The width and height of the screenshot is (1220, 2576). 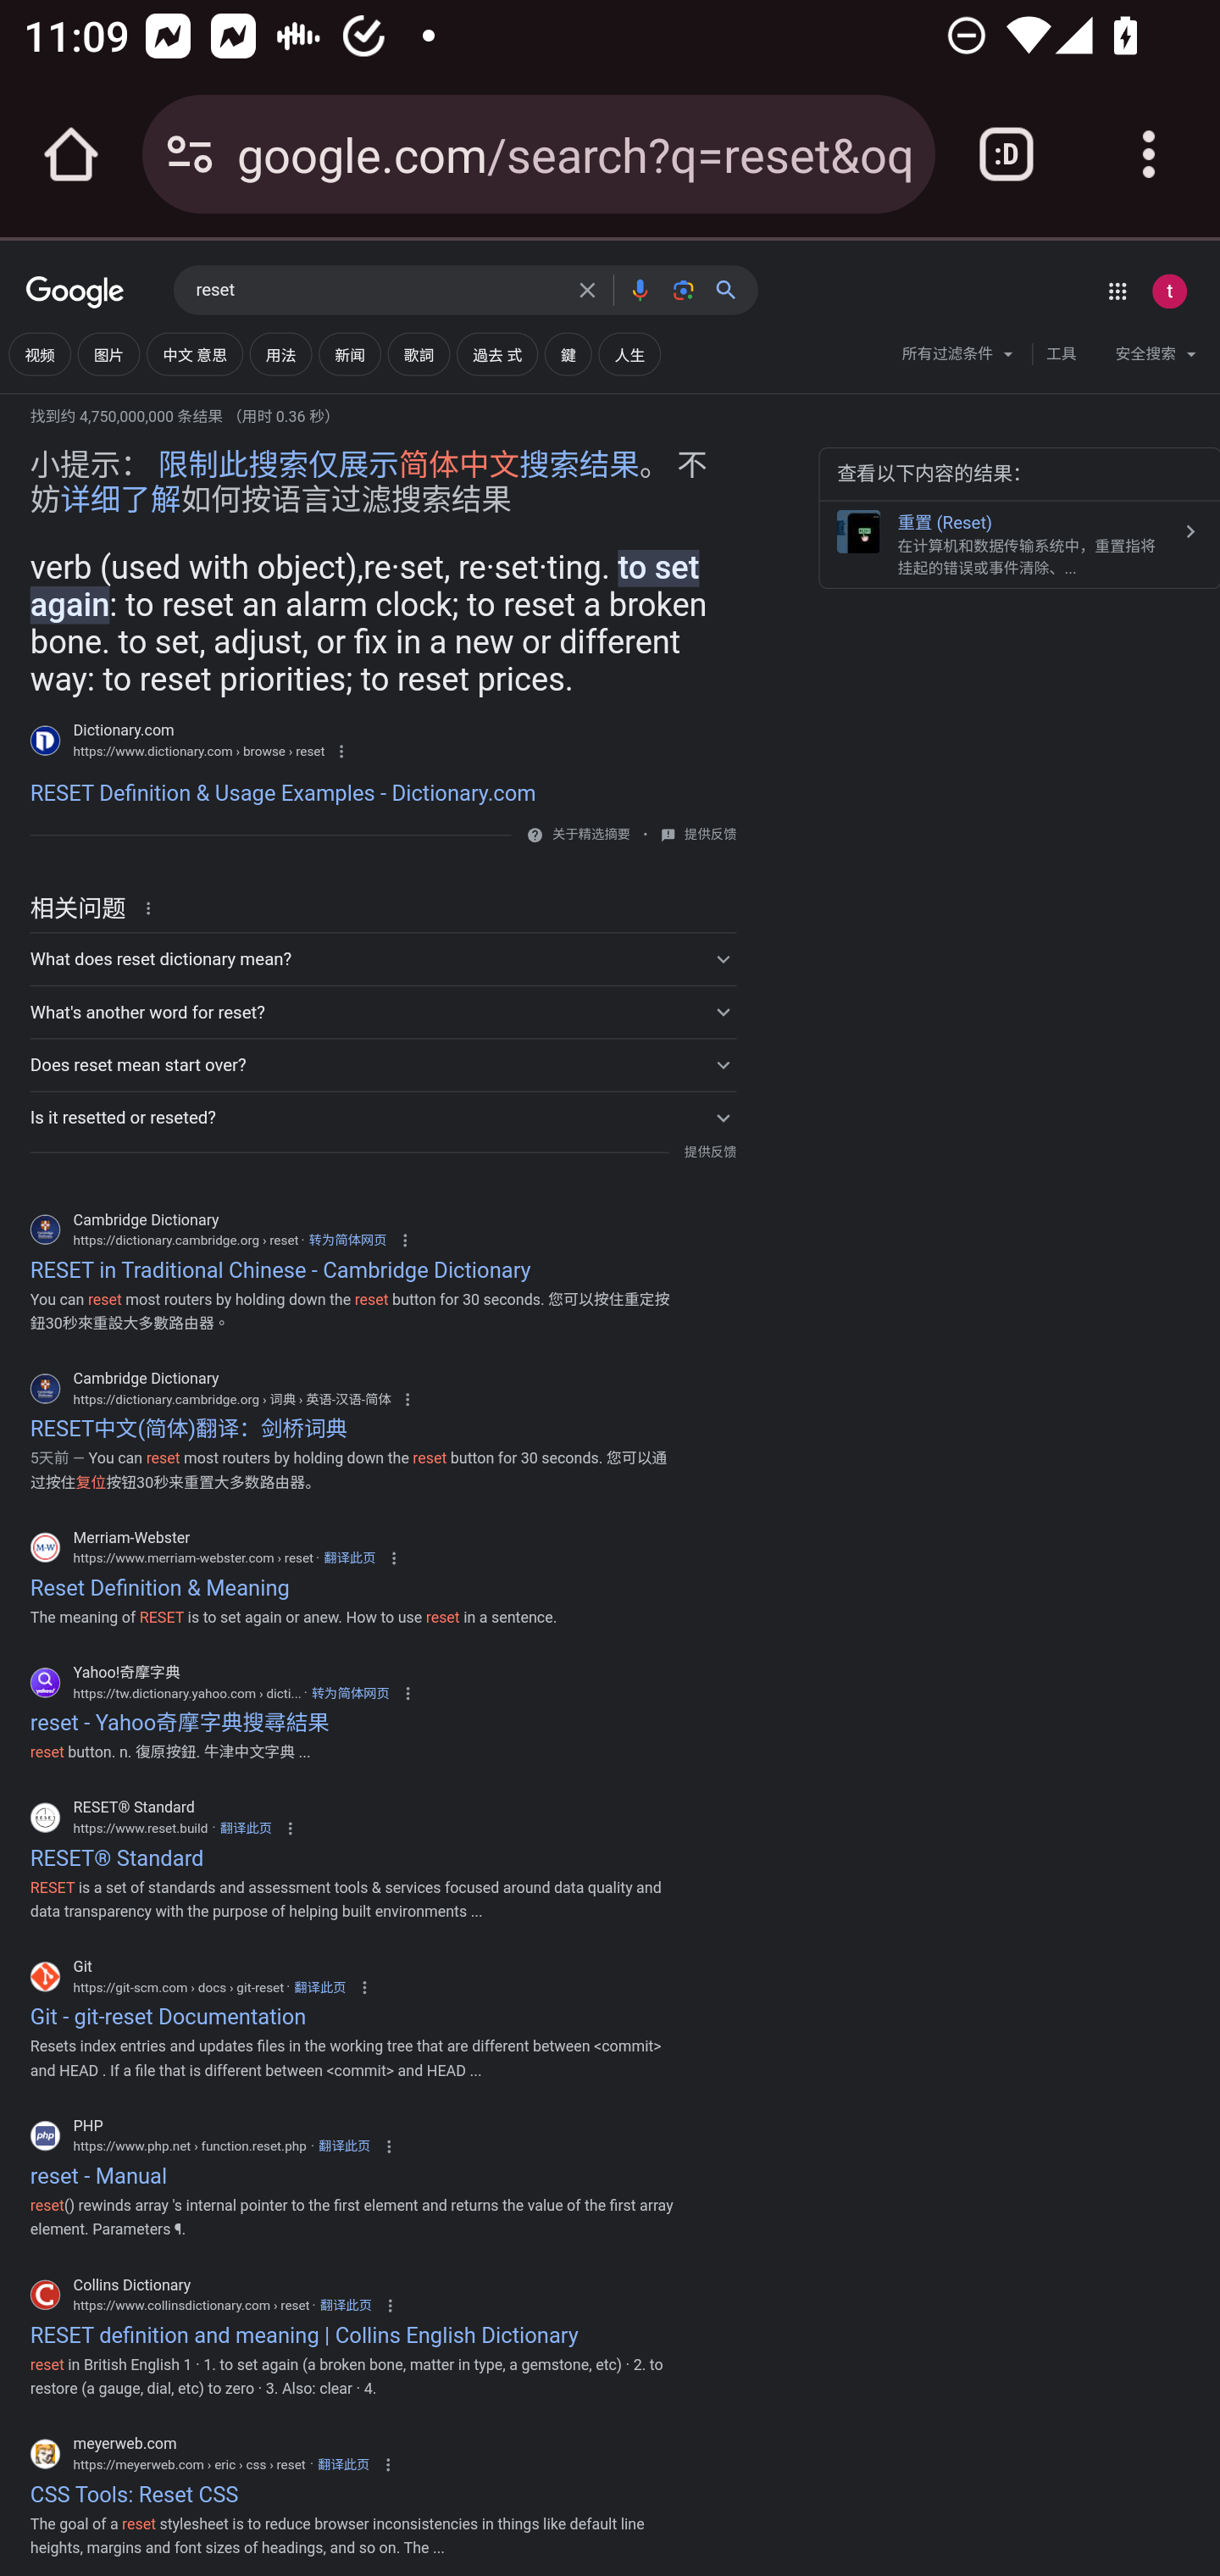 What do you see at coordinates (959, 358) in the screenshot?
I see `所有过滤条件` at bounding box center [959, 358].